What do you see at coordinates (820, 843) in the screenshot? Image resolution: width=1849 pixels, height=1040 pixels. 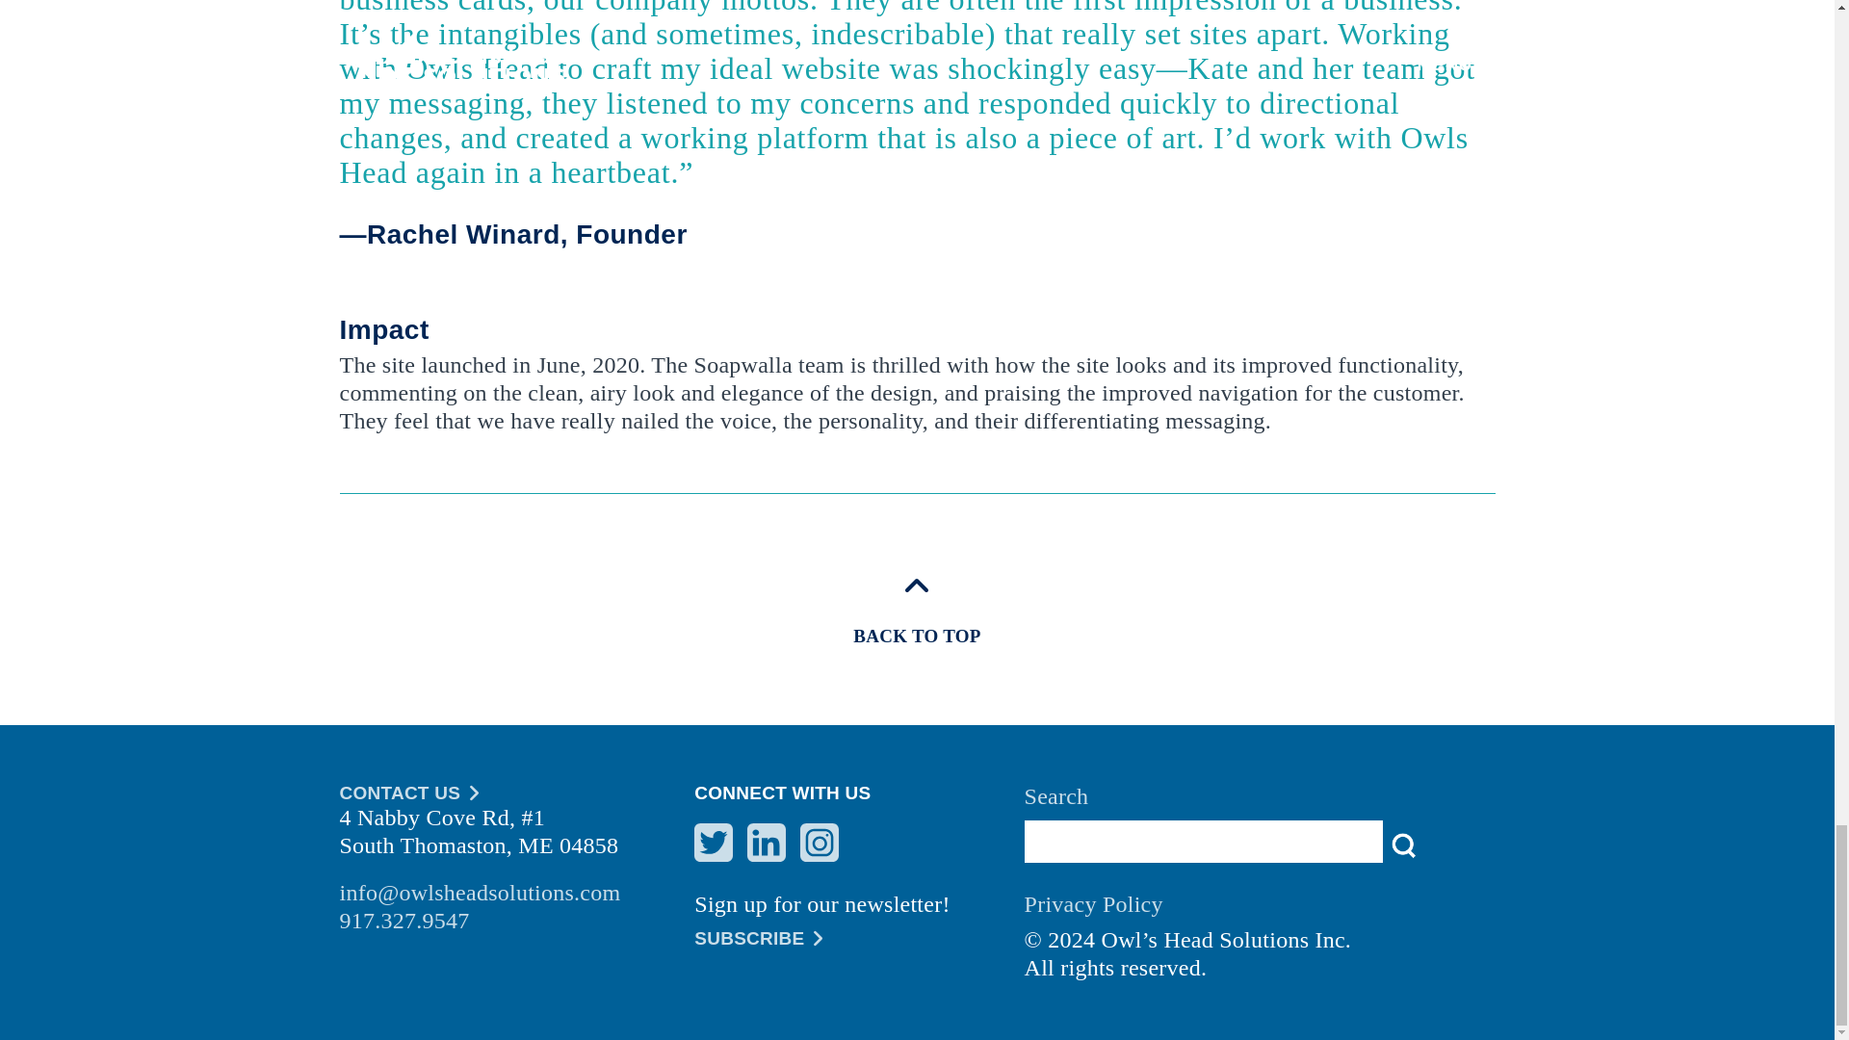 I see `instagram` at bounding box center [820, 843].